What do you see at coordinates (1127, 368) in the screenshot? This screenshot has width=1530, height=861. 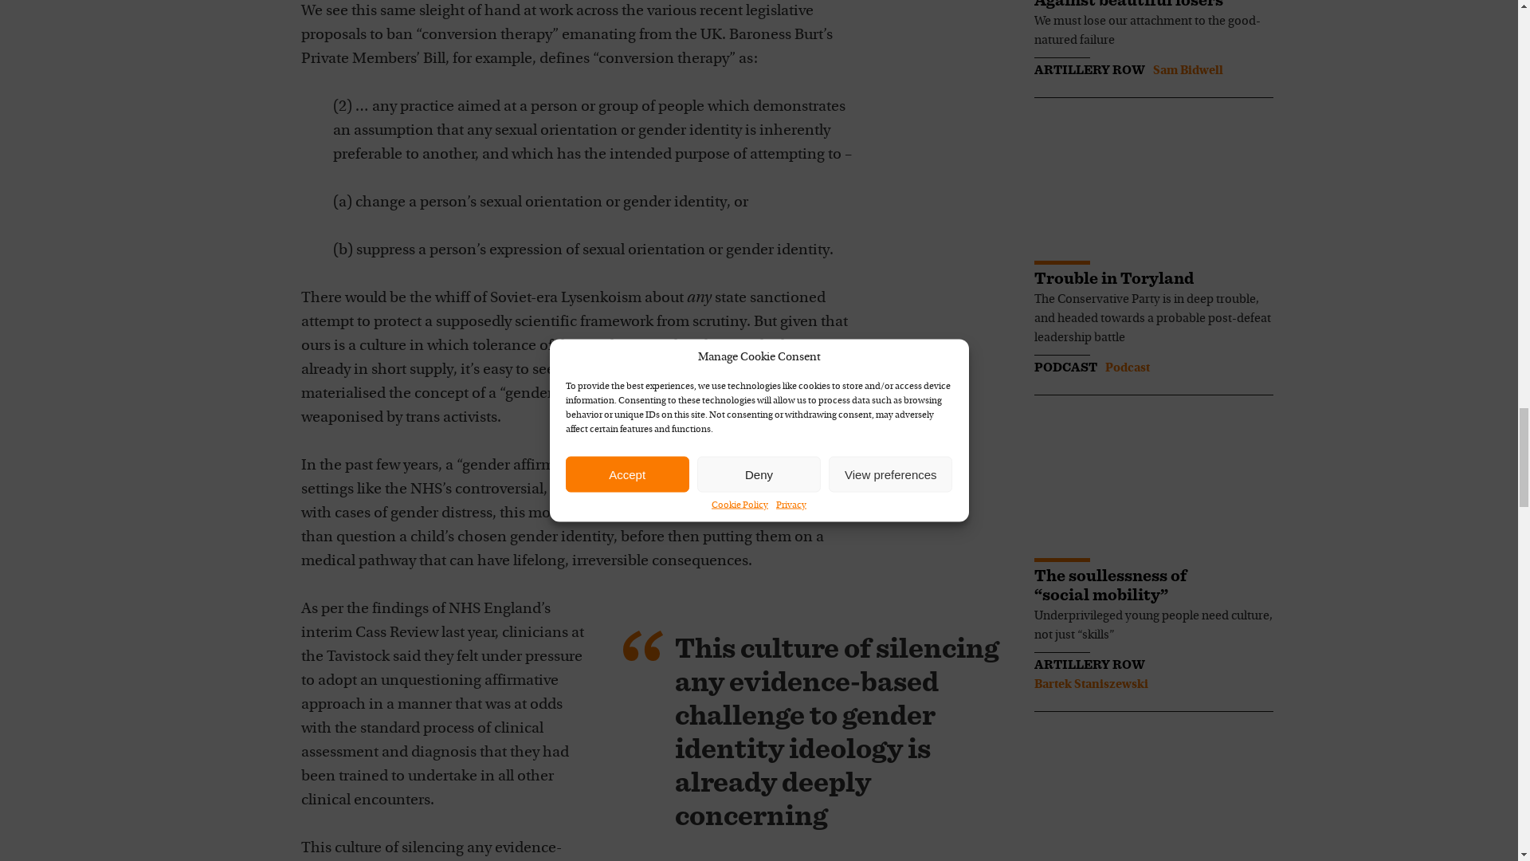 I see `Posts by Podcast` at bounding box center [1127, 368].